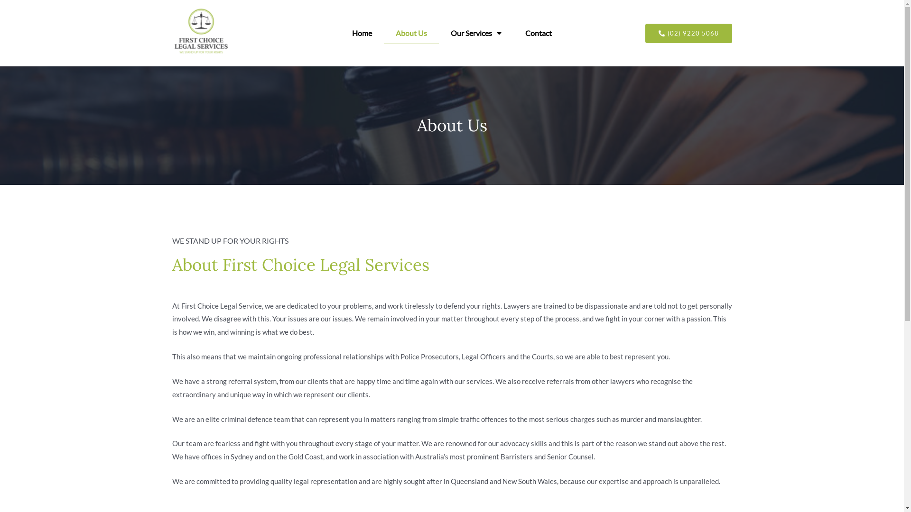 The image size is (911, 512). I want to click on (02) 9220 5068, so click(689, 33).